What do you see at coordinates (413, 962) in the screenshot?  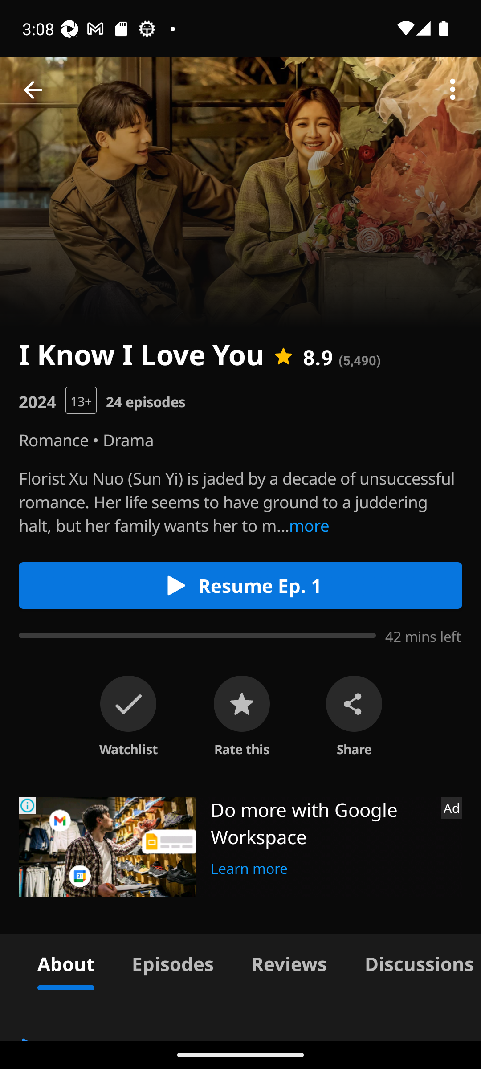 I see `Discussions` at bounding box center [413, 962].